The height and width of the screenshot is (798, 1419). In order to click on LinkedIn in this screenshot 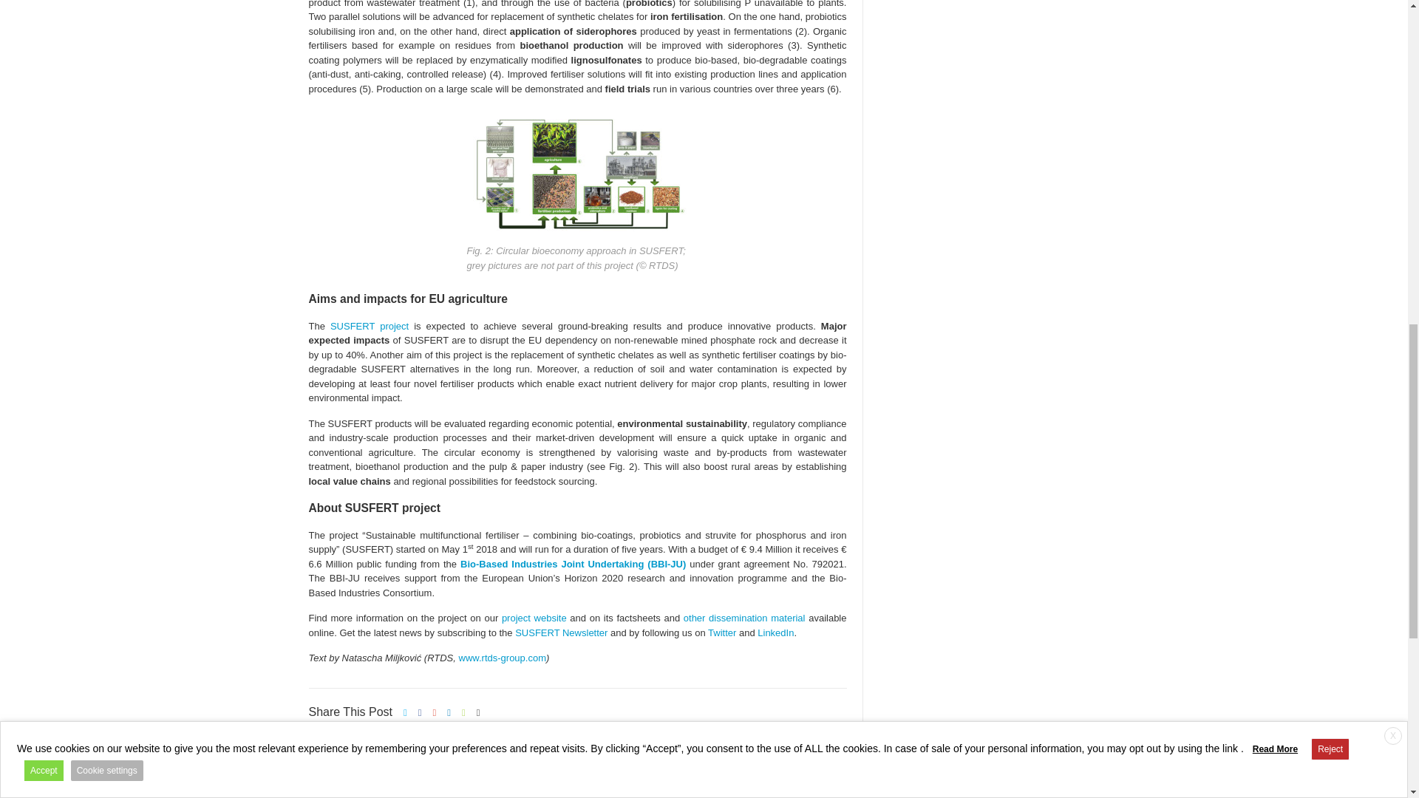, I will do `click(775, 632)`.